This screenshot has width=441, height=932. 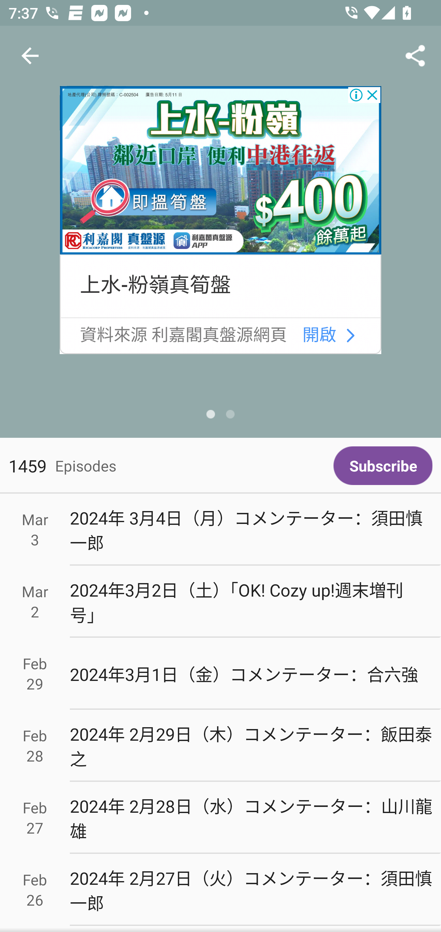 What do you see at coordinates (221, 889) in the screenshot?
I see `Feb 26 2024年 2月27日（火）コメンテーター：須田慎一郎` at bounding box center [221, 889].